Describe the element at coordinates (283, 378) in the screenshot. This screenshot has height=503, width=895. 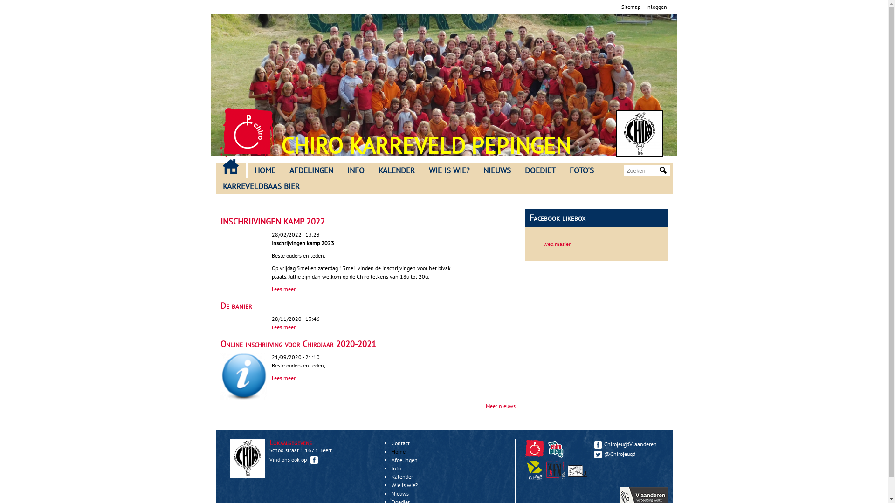
I see `Lees meer` at that location.